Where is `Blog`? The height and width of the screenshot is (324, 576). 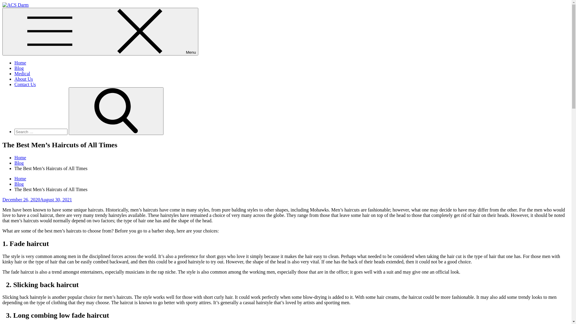 Blog is located at coordinates (19, 68).